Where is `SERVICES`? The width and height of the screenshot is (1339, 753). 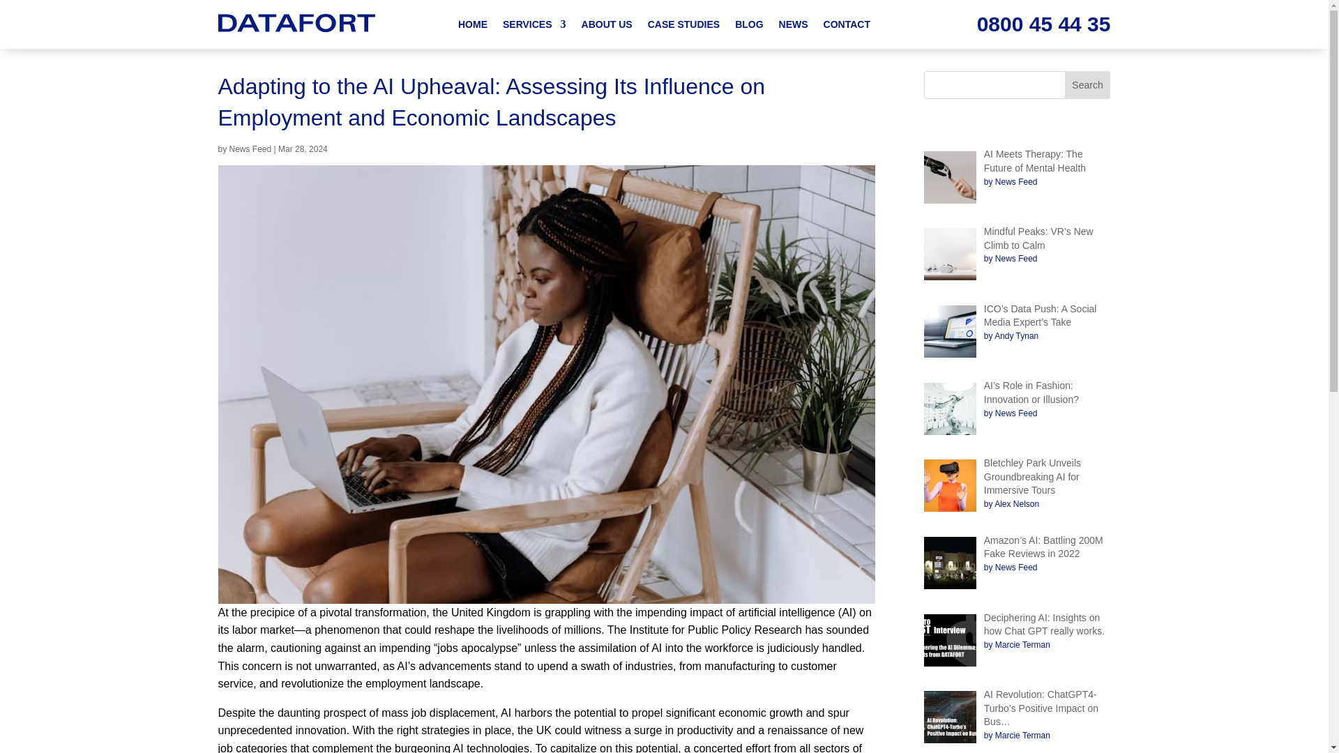
SERVICES is located at coordinates (534, 26).